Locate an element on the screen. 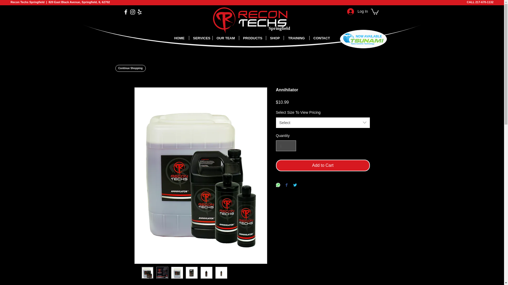 Image resolution: width=508 pixels, height=285 pixels. Log In is located at coordinates (357, 11).